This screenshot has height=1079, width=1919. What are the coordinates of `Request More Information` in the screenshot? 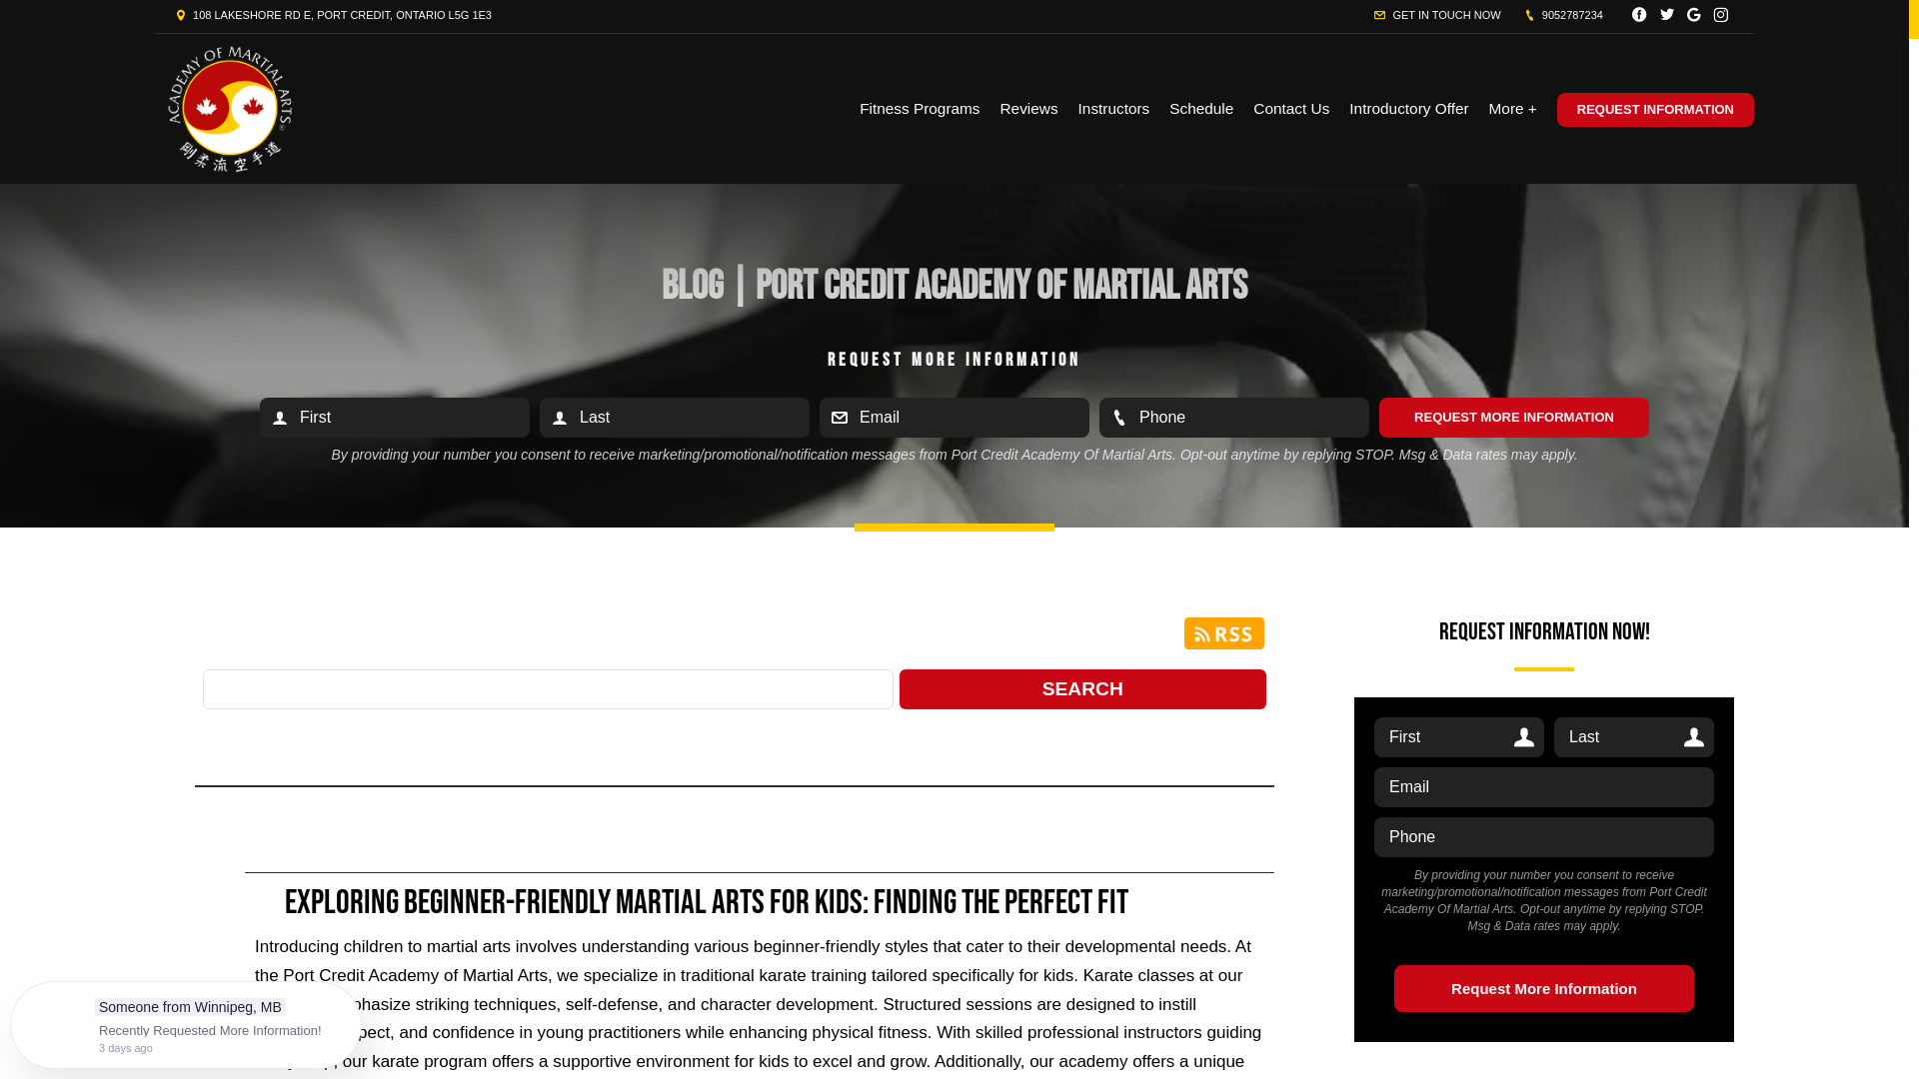 It's located at (1514, 418).